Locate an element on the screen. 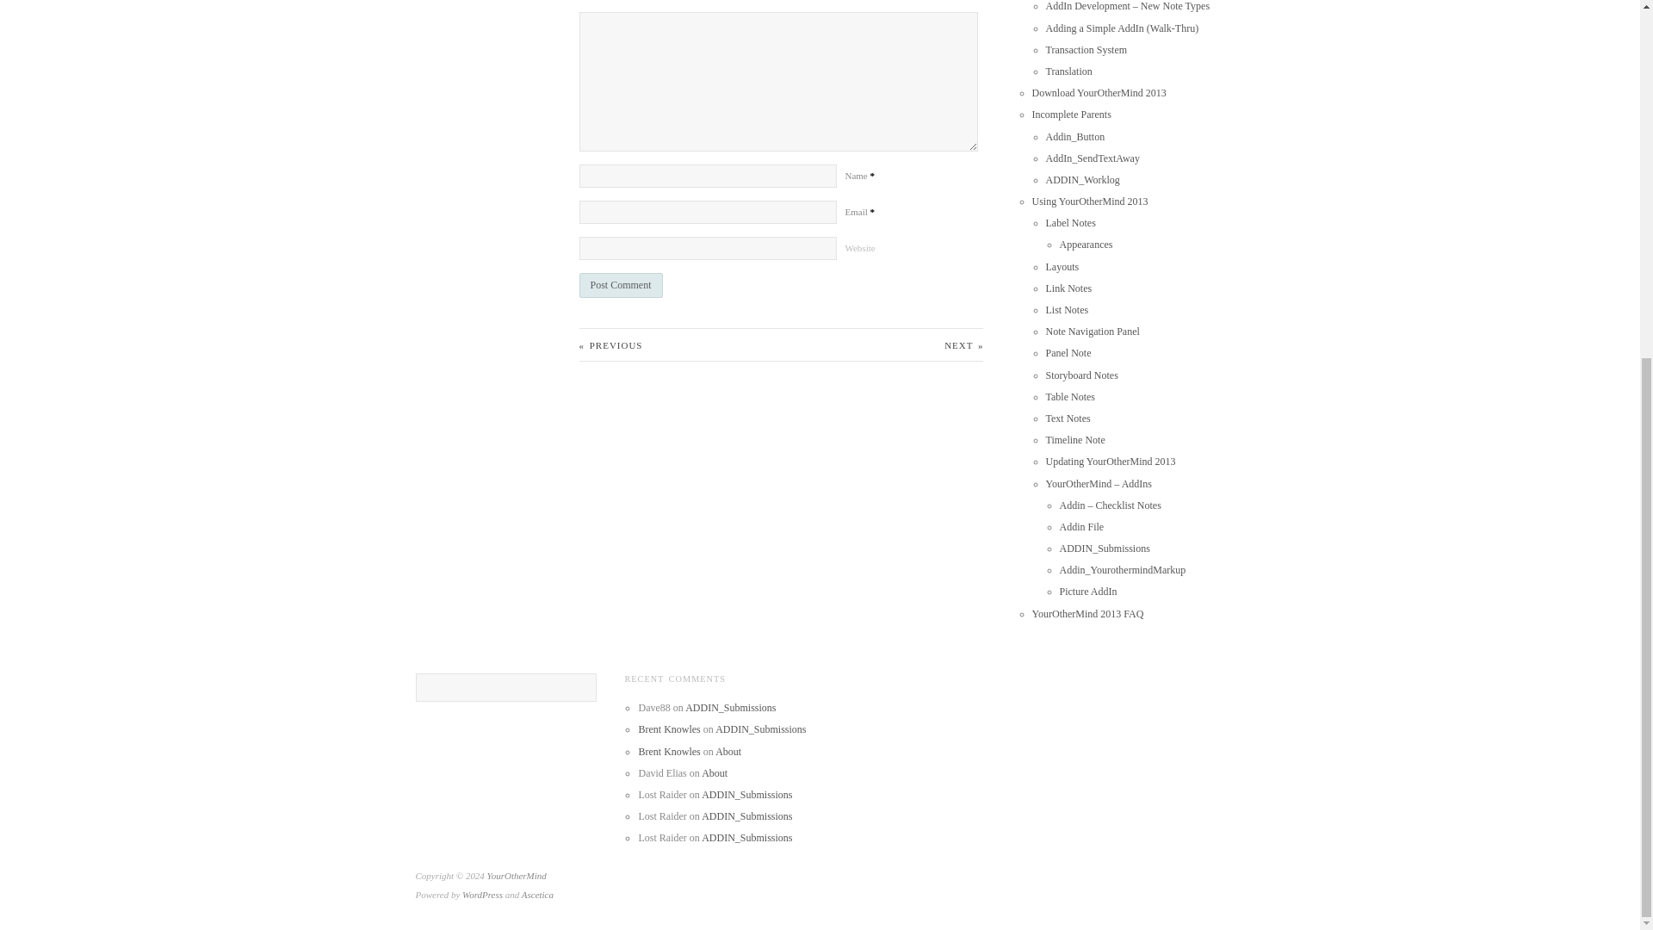  Text Notes is located at coordinates (1068, 418).